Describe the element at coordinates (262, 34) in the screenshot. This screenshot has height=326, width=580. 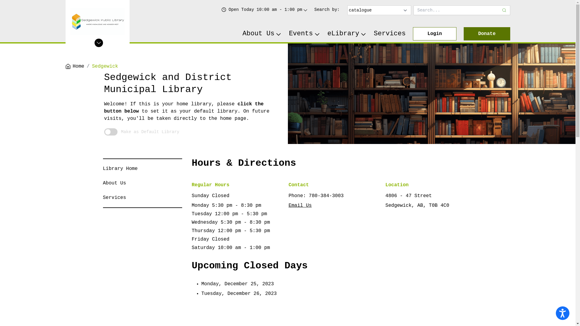
I see `About Us` at that location.